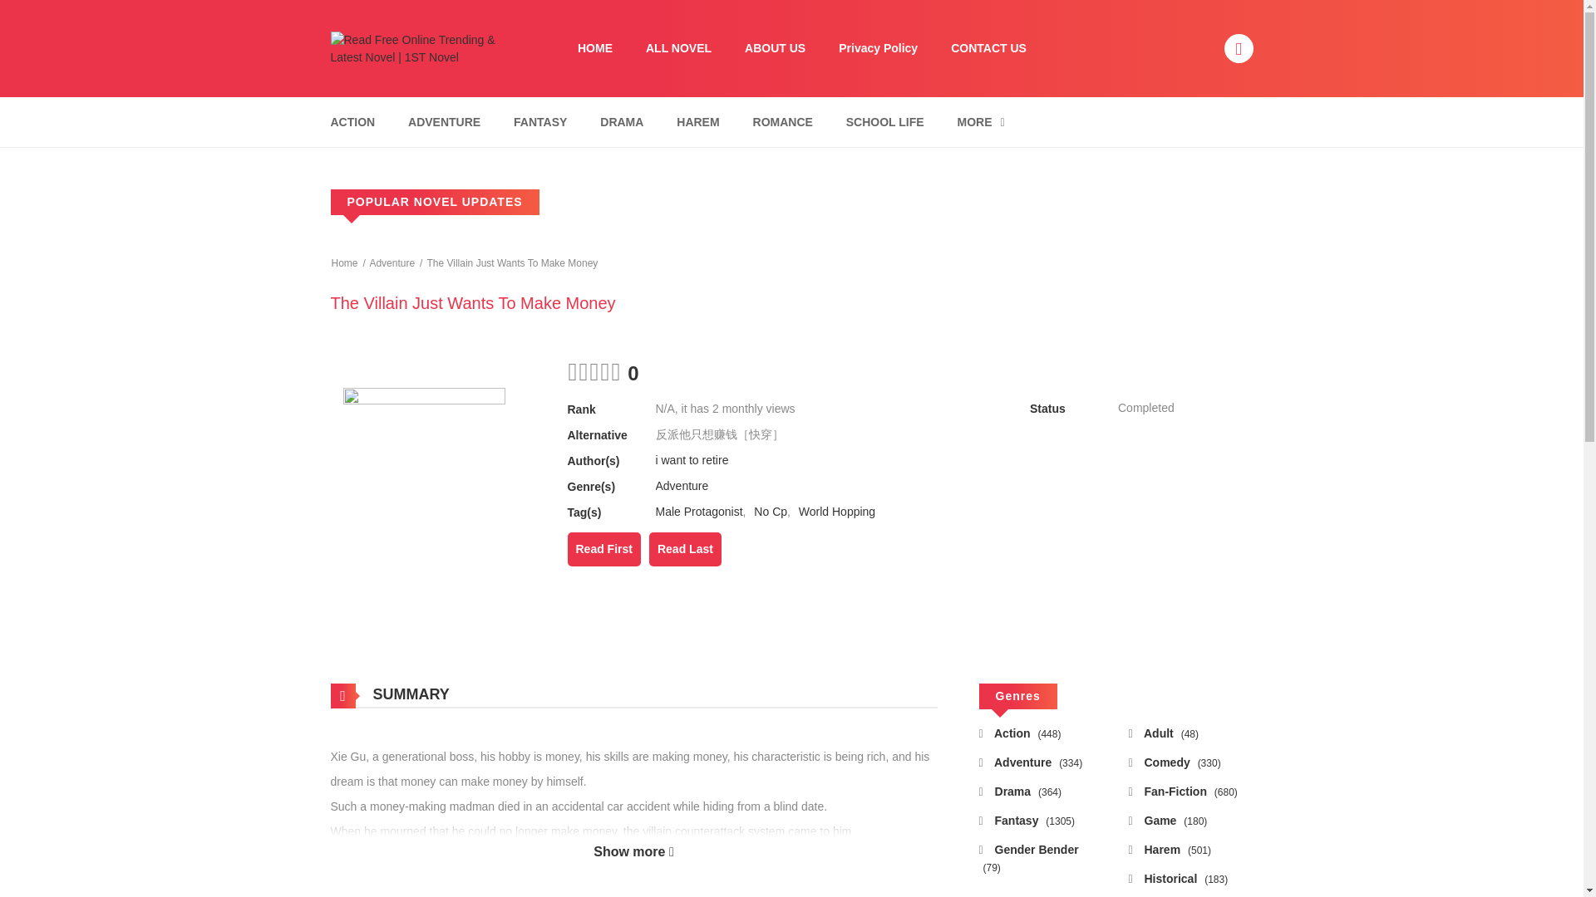  What do you see at coordinates (1063, 10) in the screenshot?
I see `Search` at bounding box center [1063, 10].